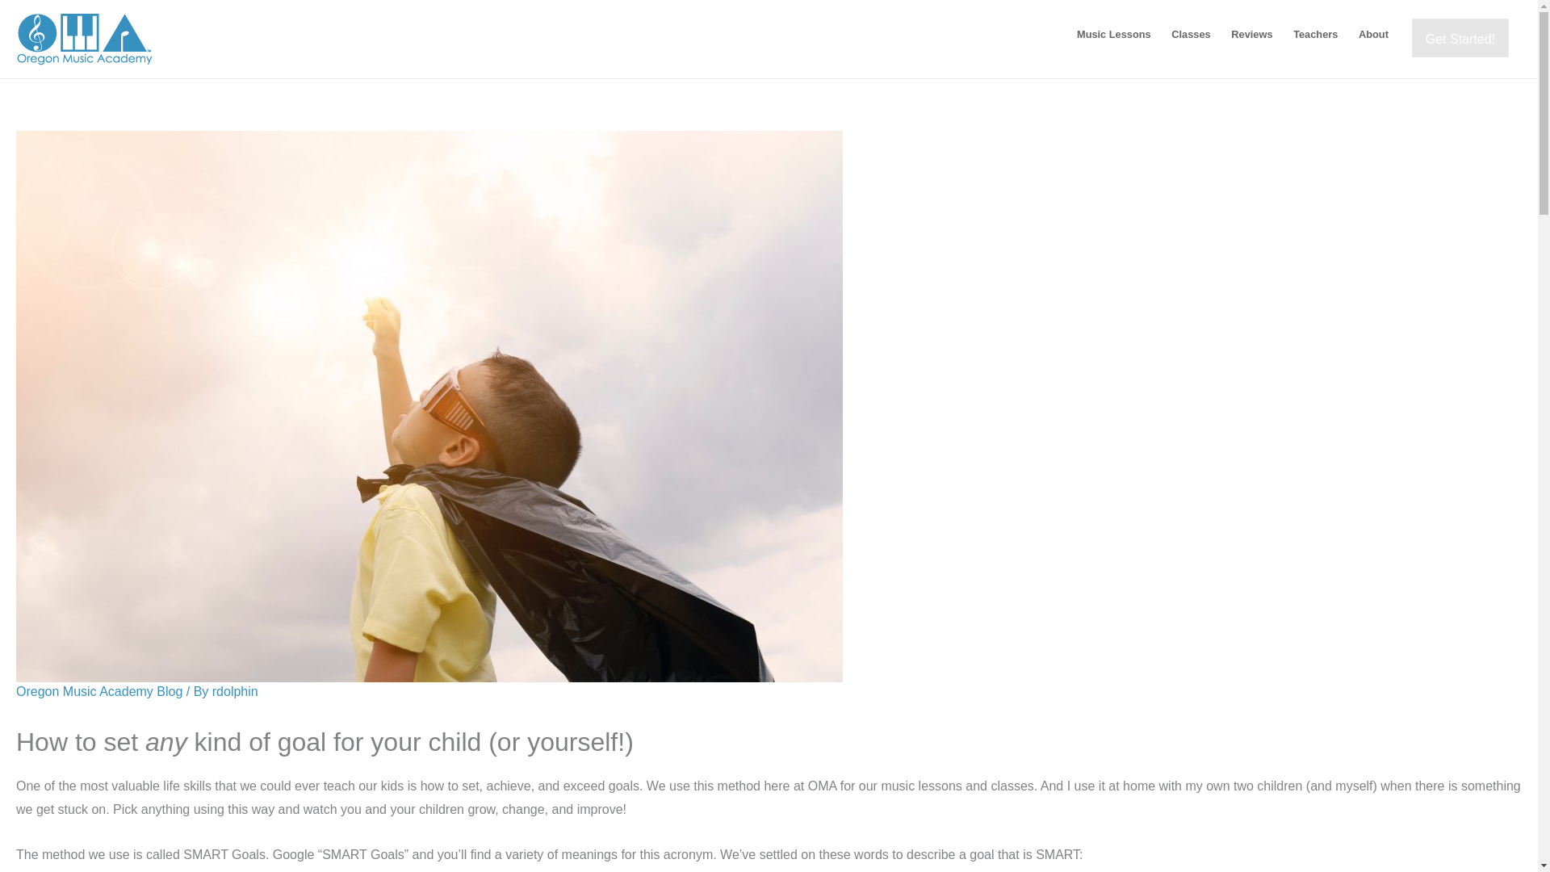 This screenshot has width=1550, height=872. What do you see at coordinates (1113, 33) in the screenshot?
I see `Music Lessons` at bounding box center [1113, 33].